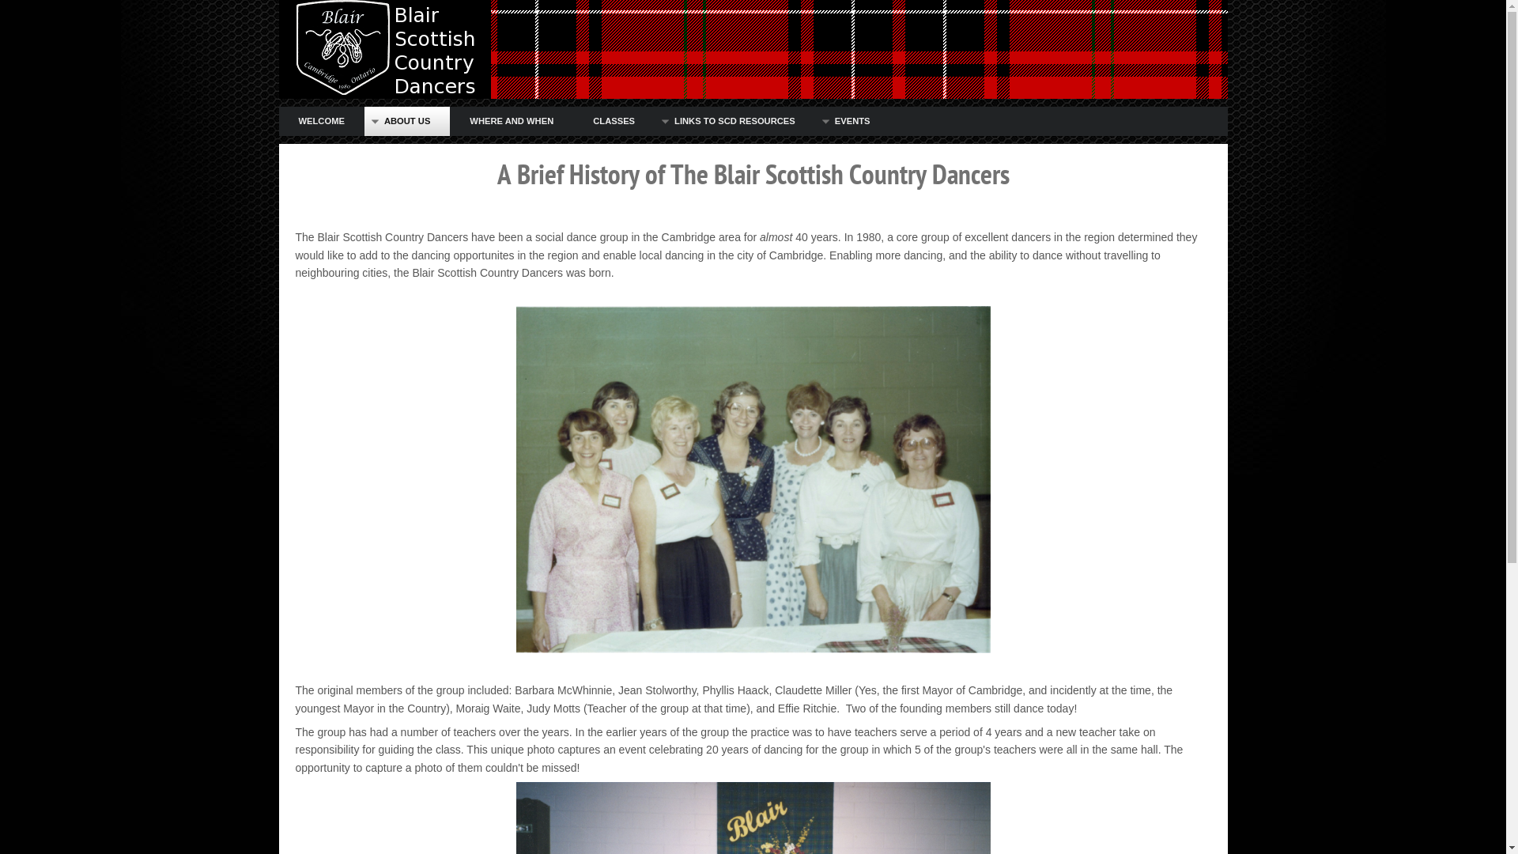 This screenshot has height=854, width=1518. I want to click on WELCOME, so click(321, 122).